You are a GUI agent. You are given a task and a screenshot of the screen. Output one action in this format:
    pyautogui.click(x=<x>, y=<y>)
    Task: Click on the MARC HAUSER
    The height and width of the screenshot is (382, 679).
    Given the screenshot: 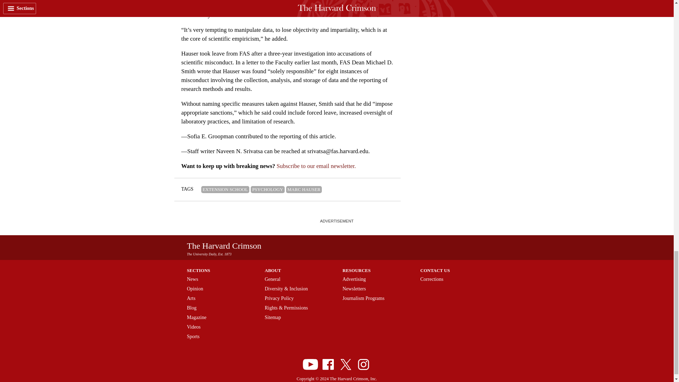 What is the action you would take?
    pyautogui.click(x=304, y=190)
    